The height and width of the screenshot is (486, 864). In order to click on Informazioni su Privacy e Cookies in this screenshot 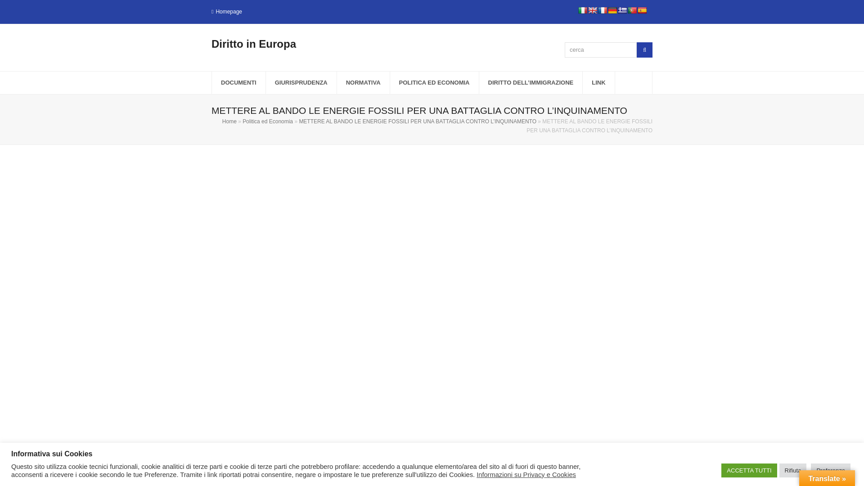, I will do `click(526, 474)`.